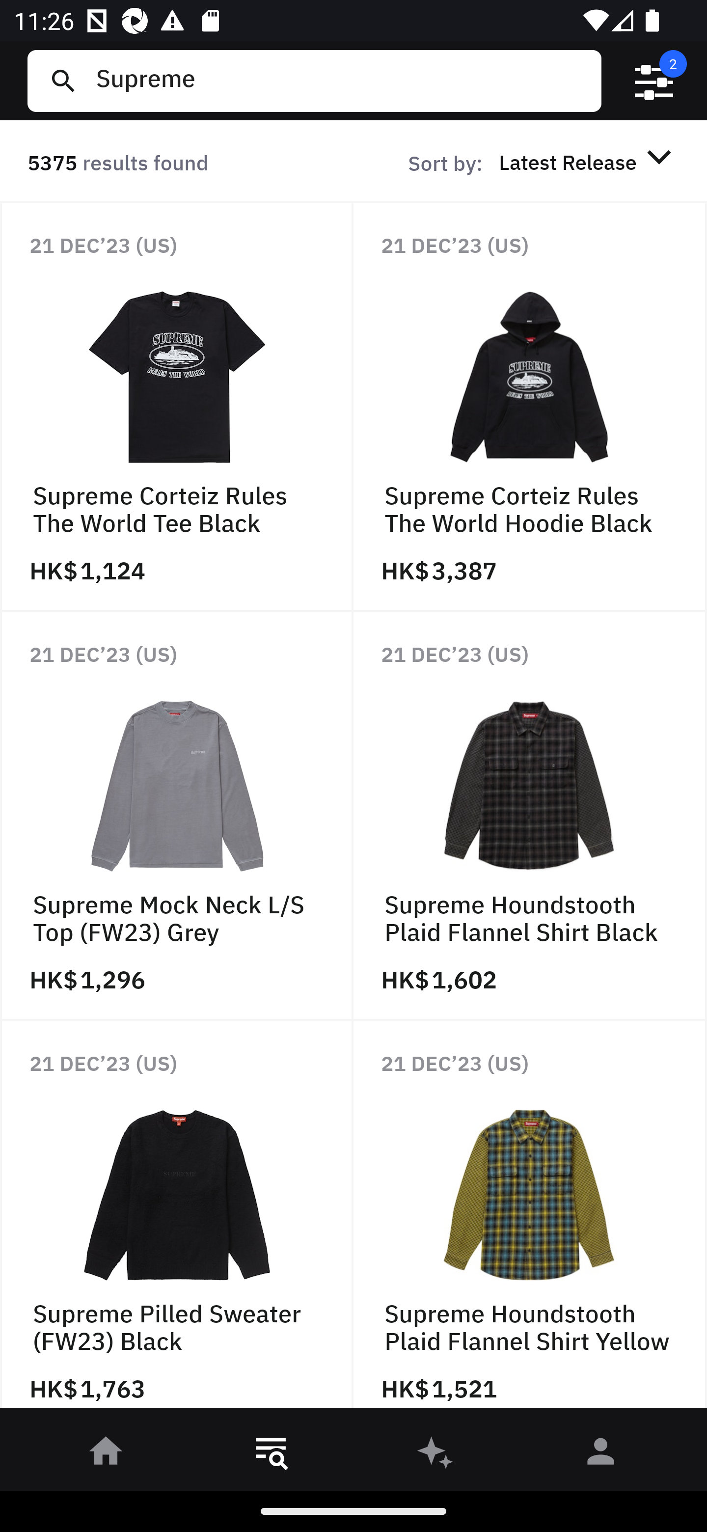 The image size is (707, 1532). What do you see at coordinates (271, 1454) in the screenshot?
I see `󱎸` at bounding box center [271, 1454].